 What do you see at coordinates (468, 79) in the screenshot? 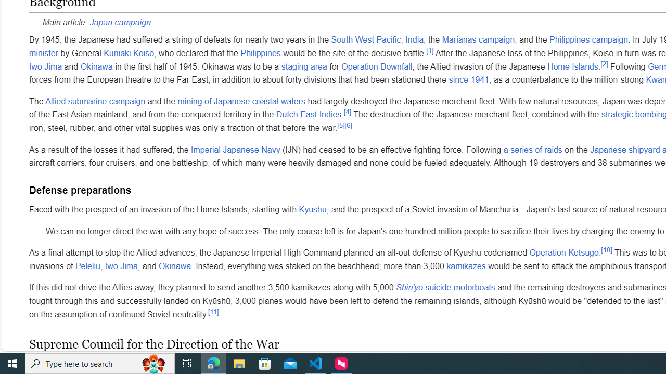
I see `since 1941` at bounding box center [468, 79].